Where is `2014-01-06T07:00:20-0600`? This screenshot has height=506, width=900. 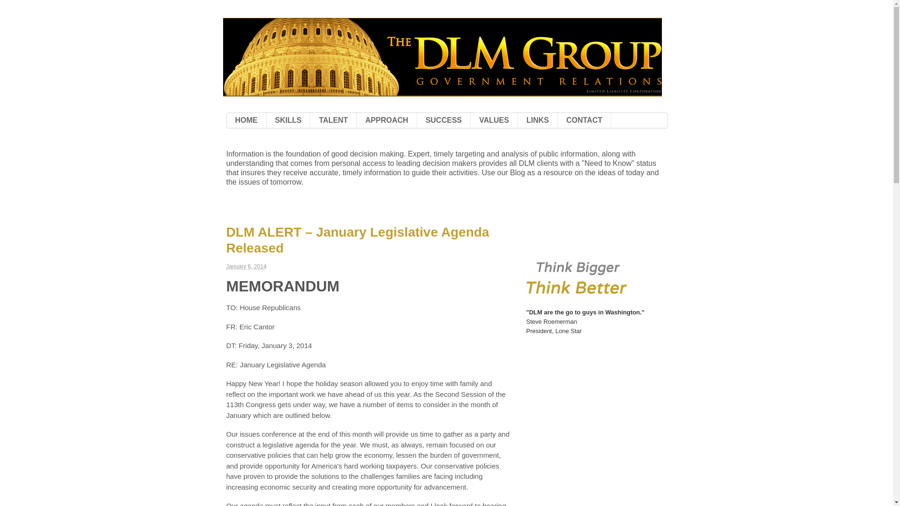 2014-01-06T07:00:20-0600 is located at coordinates (246, 266).